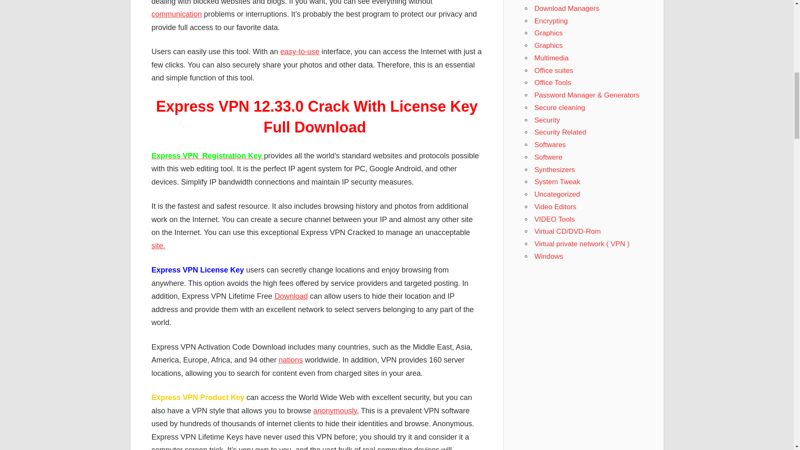 The height and width of the screenshot is (450, 800). I want to click on easy-to-use, so click(300, 52).